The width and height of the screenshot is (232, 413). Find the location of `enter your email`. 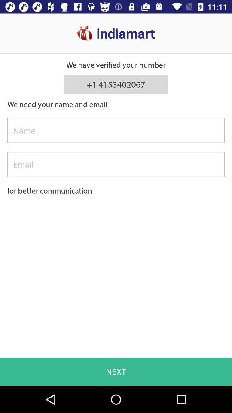

enter your email is located at coordinates (116, 164).